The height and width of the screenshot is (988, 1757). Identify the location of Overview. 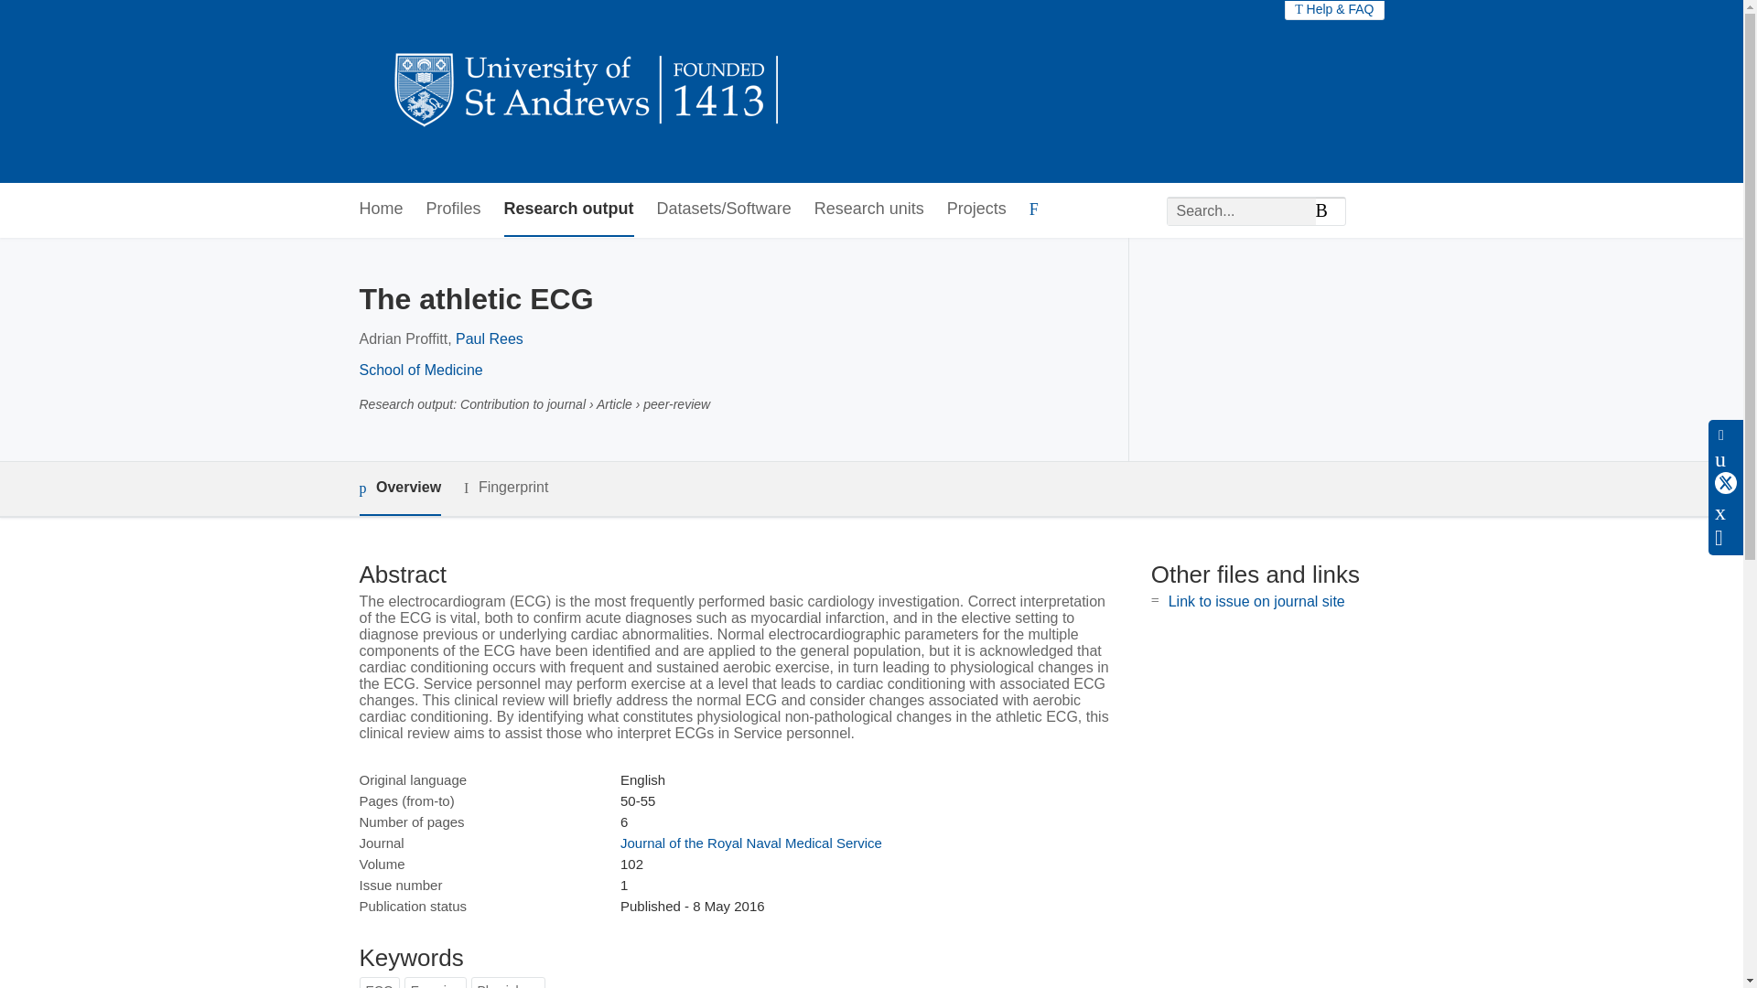
(399, 489).